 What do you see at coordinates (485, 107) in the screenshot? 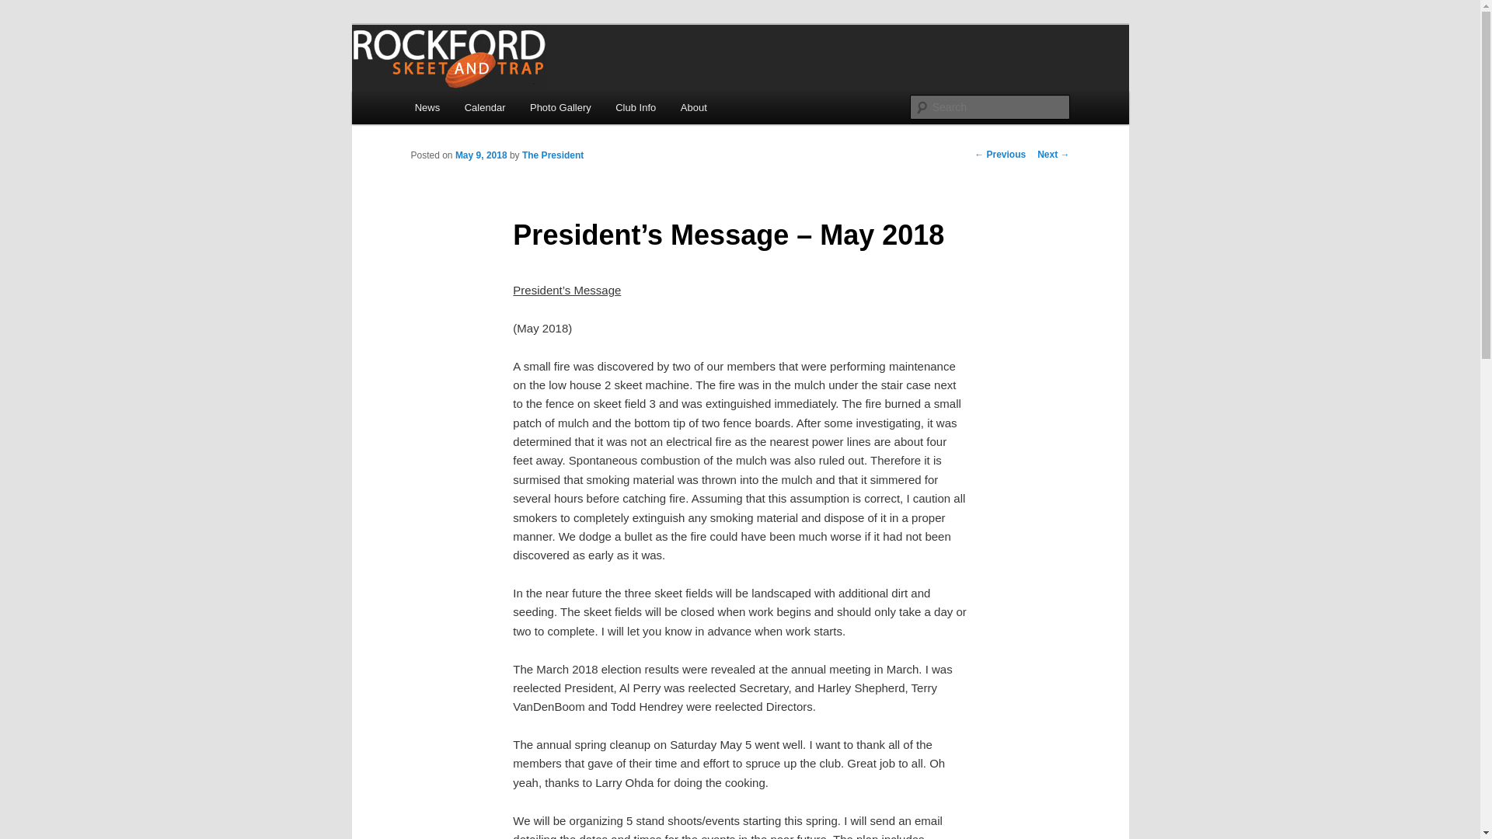
I see `Calendar` at bounding box center [485, 107].